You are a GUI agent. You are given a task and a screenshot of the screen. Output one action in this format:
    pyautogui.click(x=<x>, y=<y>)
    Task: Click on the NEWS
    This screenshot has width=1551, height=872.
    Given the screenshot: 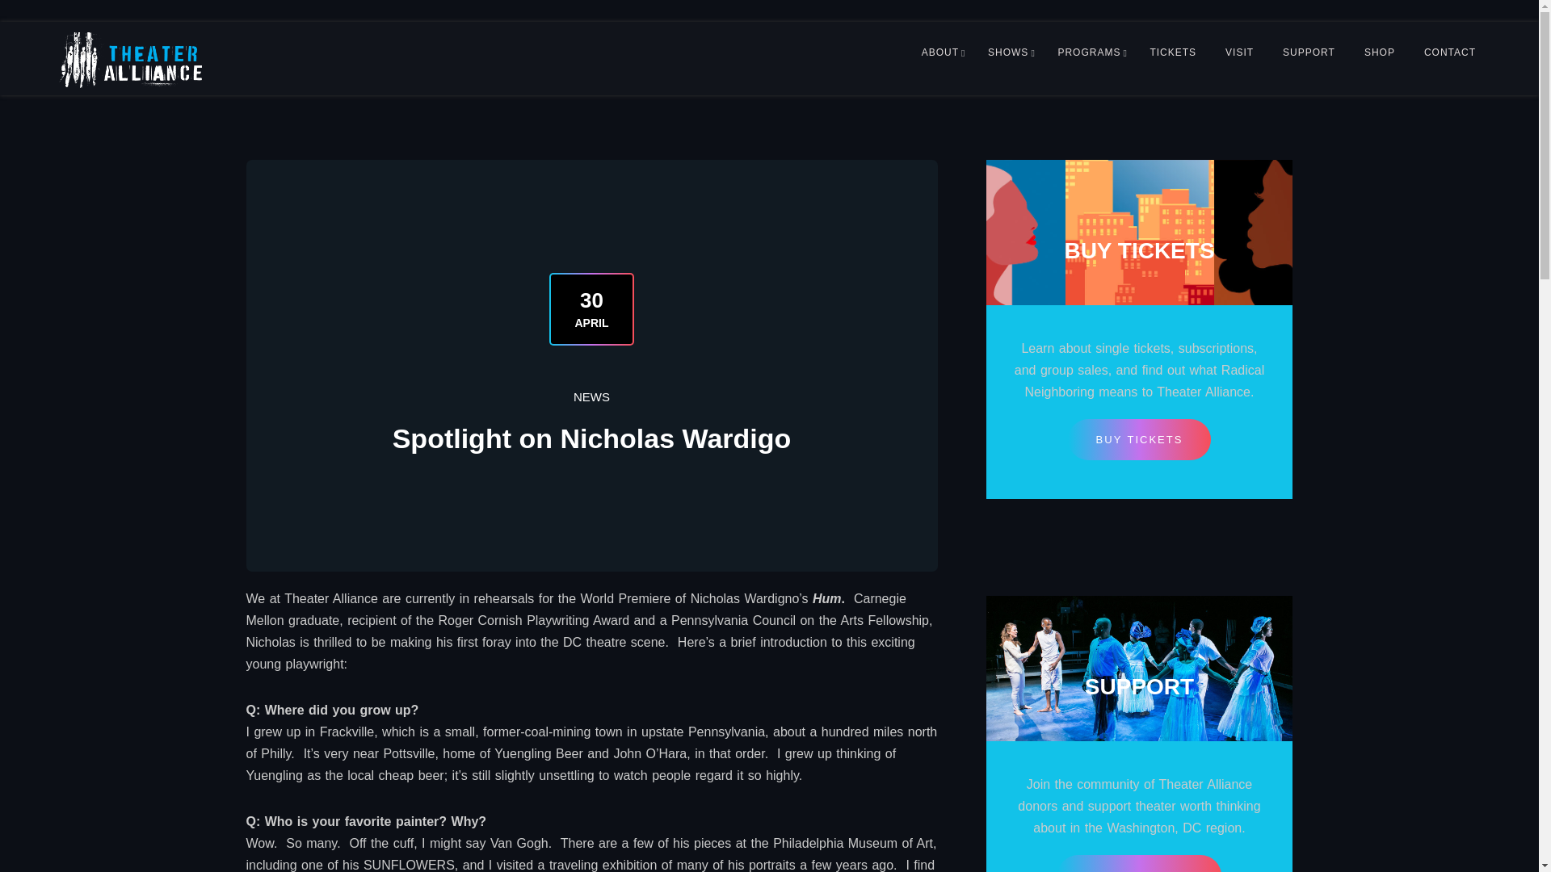 What is the action you would take?
    pyautogui.click(x=591, y=397)
    